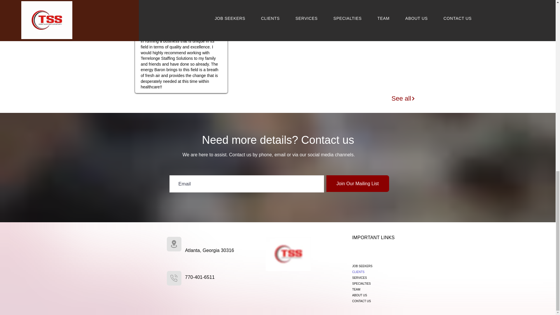  I want to click on CONTACT US, so click(372, 301).